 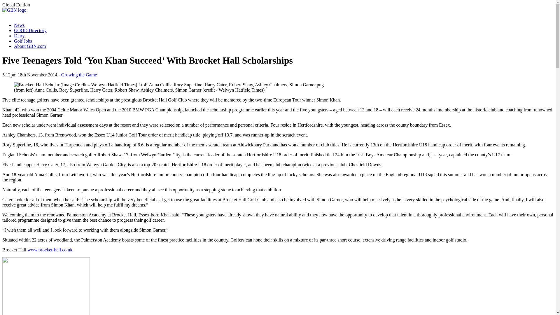 What do you see at coordinates (14, 10) in the screenshot?
I see `GBN Home` at bounding box center [14, 10].